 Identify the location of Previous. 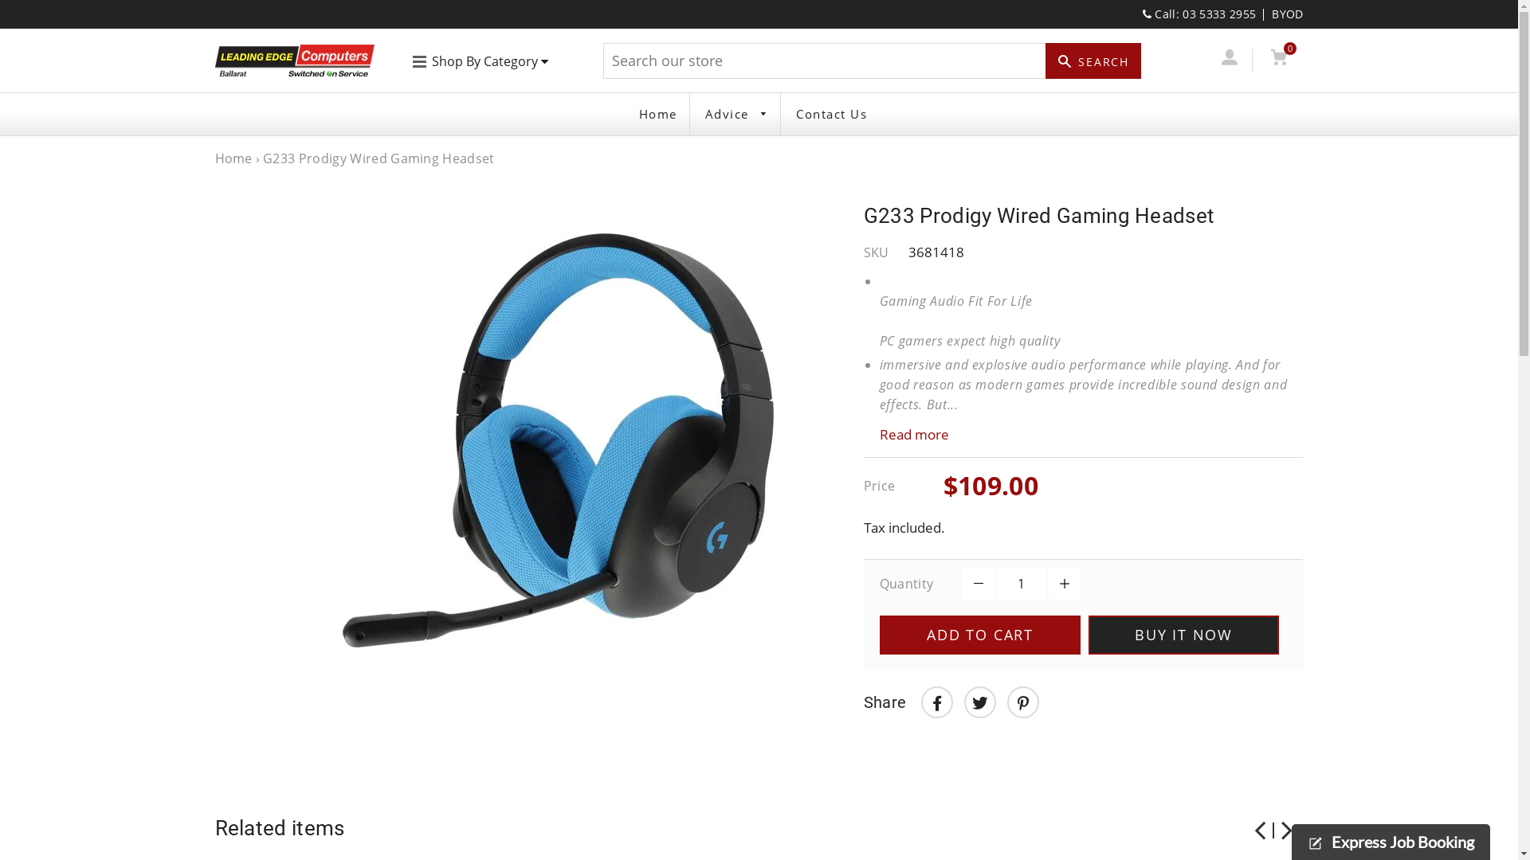
(1260, 835).